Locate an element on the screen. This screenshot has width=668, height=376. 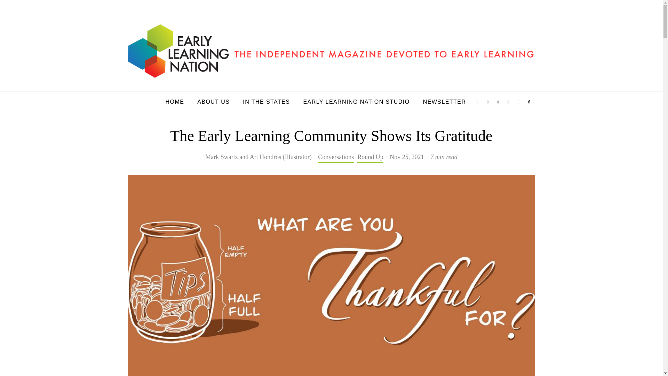
Mark Swartz is located at coordinates (221, 157).